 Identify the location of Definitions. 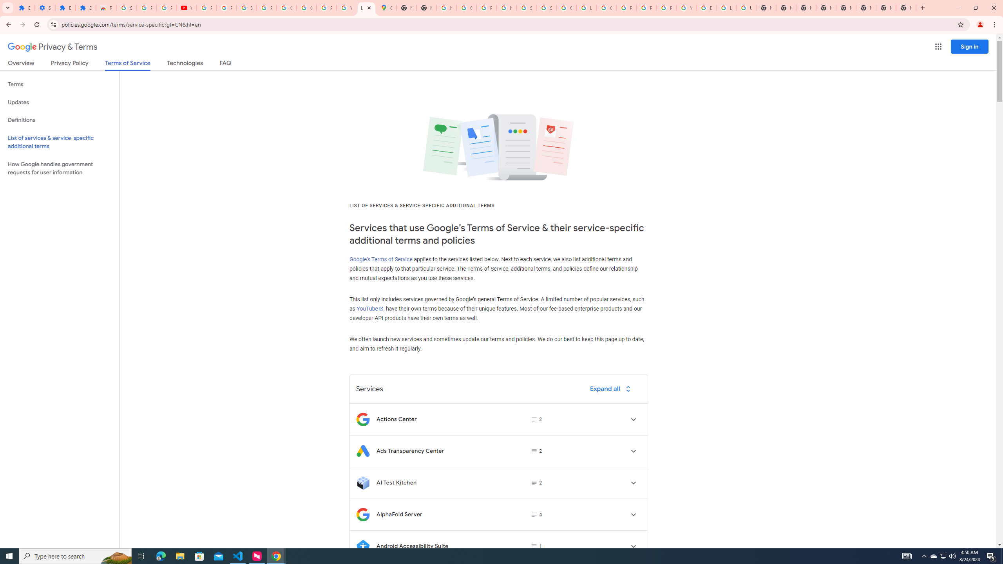
(60, 120).